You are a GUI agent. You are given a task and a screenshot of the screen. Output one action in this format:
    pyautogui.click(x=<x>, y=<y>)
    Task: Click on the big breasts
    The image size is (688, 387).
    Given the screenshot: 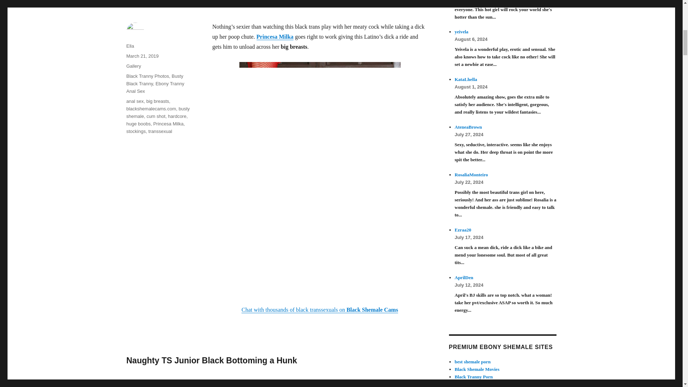 What is the action you would take?
    pyautogui.click(x=158, y=101)
    